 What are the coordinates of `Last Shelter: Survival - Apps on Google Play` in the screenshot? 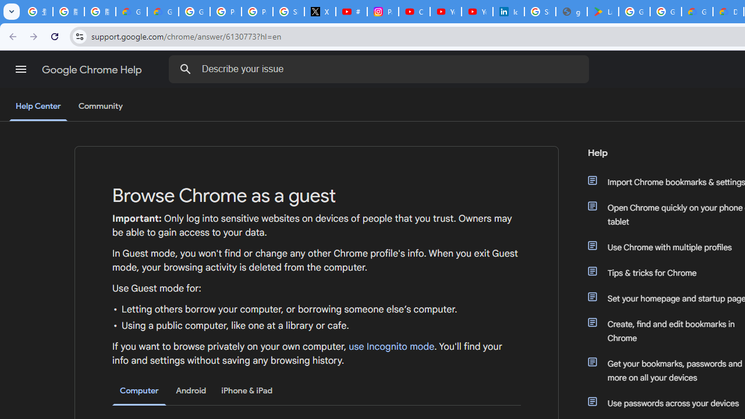 It's located at (603, 12).